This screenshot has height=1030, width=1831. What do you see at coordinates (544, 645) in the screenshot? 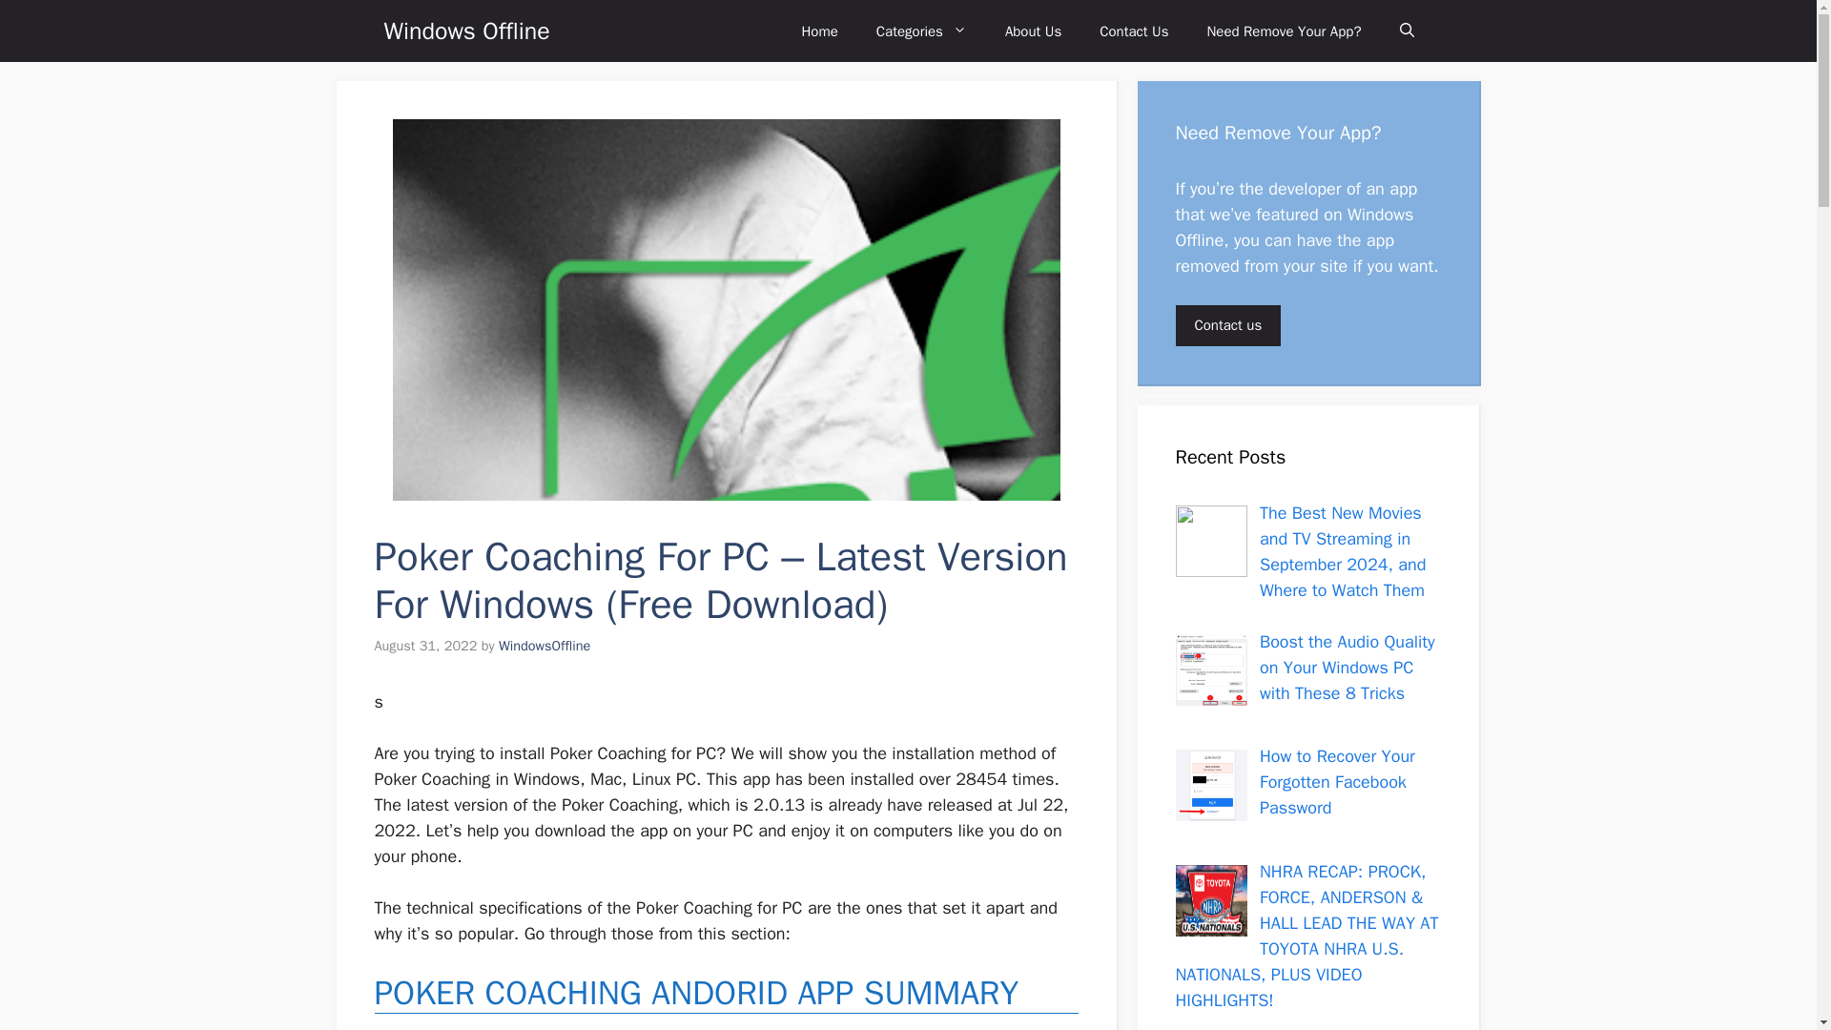
I see `WindowsOffline` at bounding box center [544, 645].